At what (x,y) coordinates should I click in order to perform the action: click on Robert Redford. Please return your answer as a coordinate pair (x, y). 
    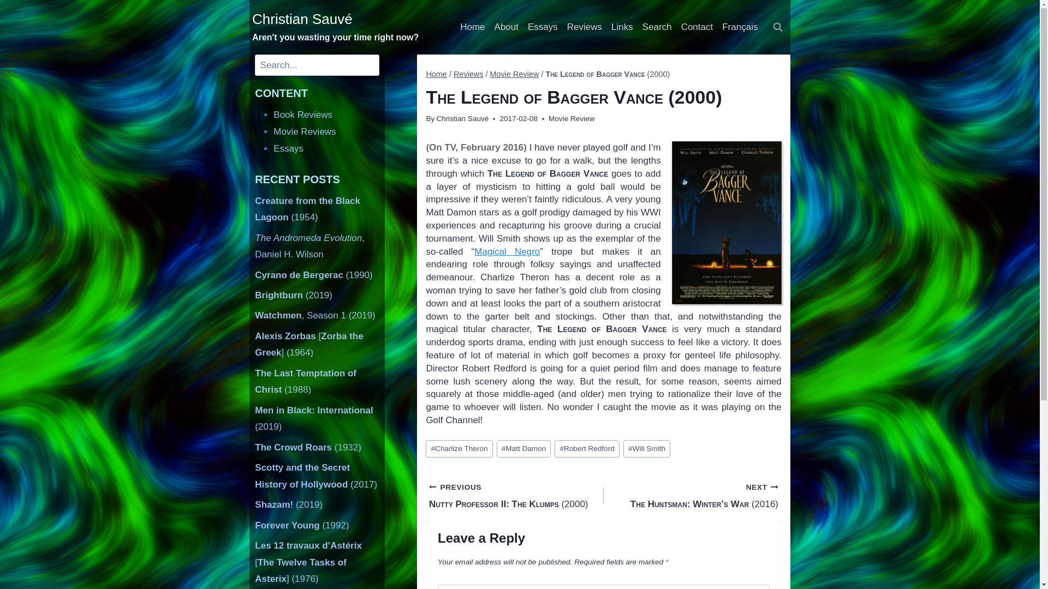
    Looking at the image, I should click on (586, 448).